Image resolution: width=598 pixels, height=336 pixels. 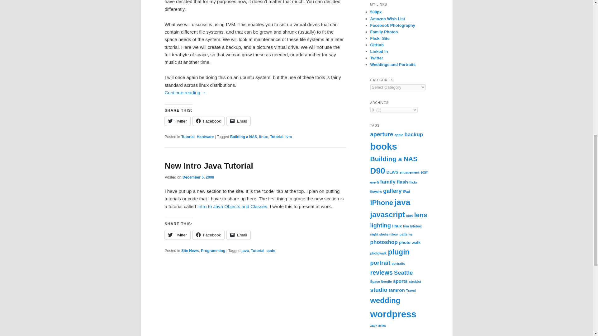 What do you see at coordinates (392, 25) in the screenshot?
I see `Christopher Ward Photography Facebook Page` at bounding box center [392, 25].